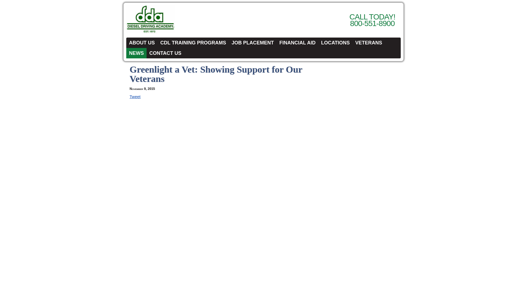 The width and height of the screenshot is (527, 296). Describe the element at coordinates (372, 24) in the screenshot. I see `800-551-8900` at that location.